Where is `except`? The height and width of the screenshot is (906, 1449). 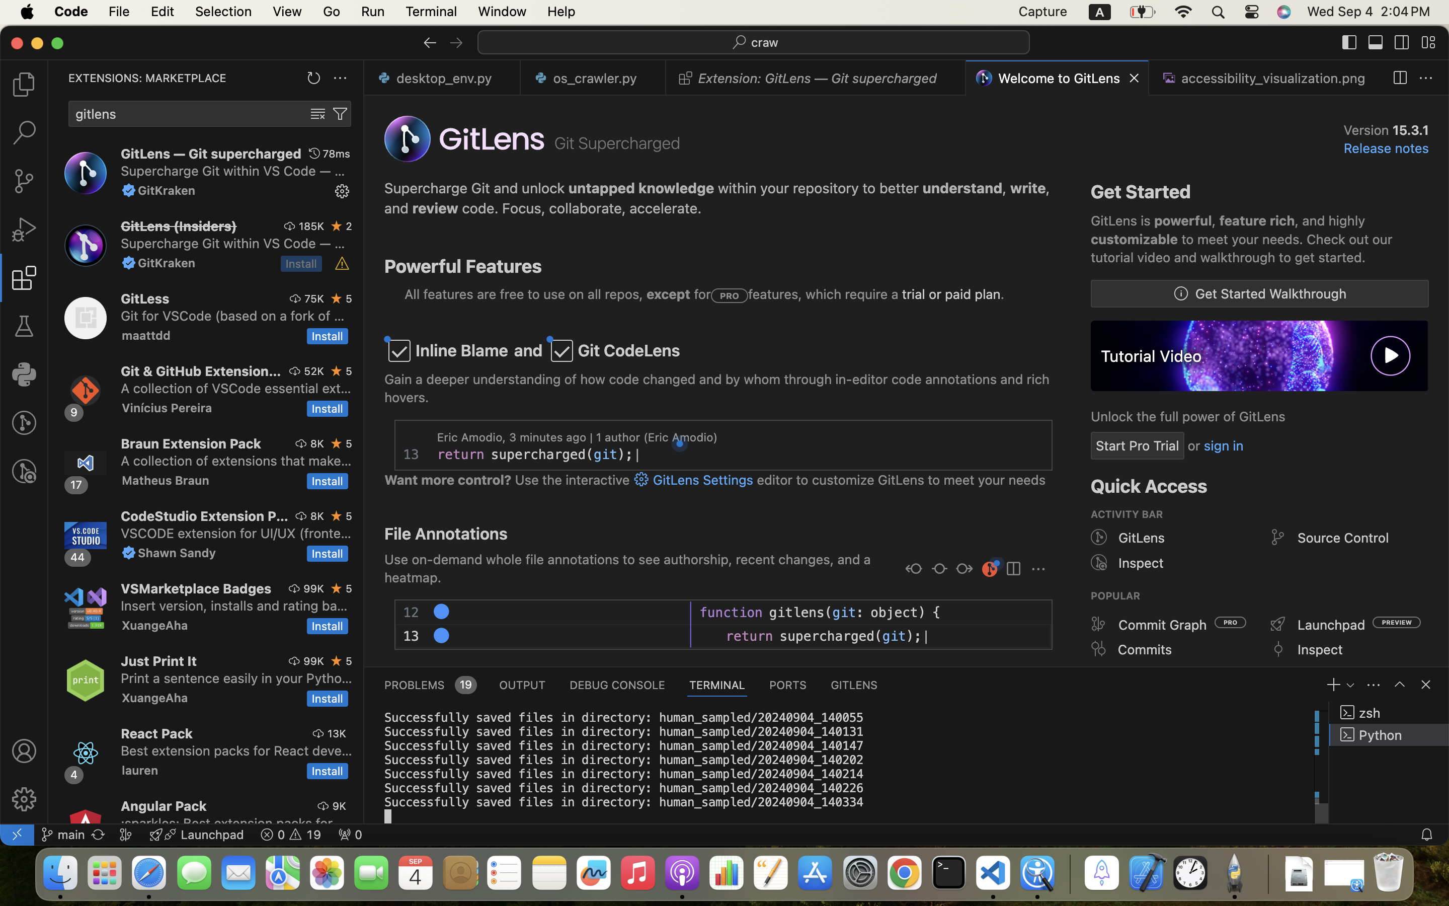 except is located at coordinates (669, 294).